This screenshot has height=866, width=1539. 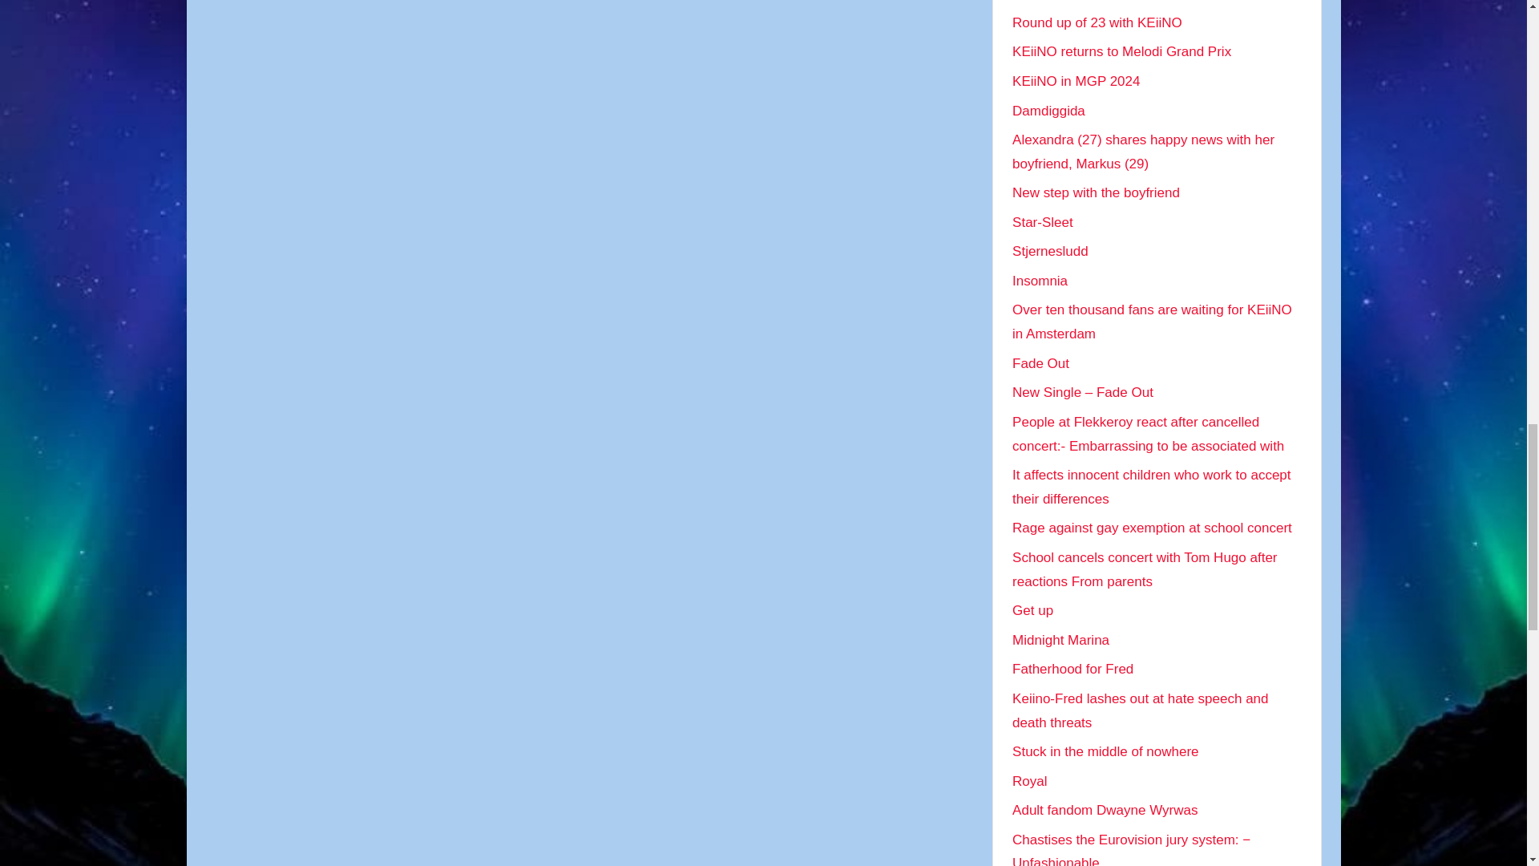 What do you see at coordinates (1040, 363) in the screenshot?
I see `Fade Out` at bounding box center [1040, 363].